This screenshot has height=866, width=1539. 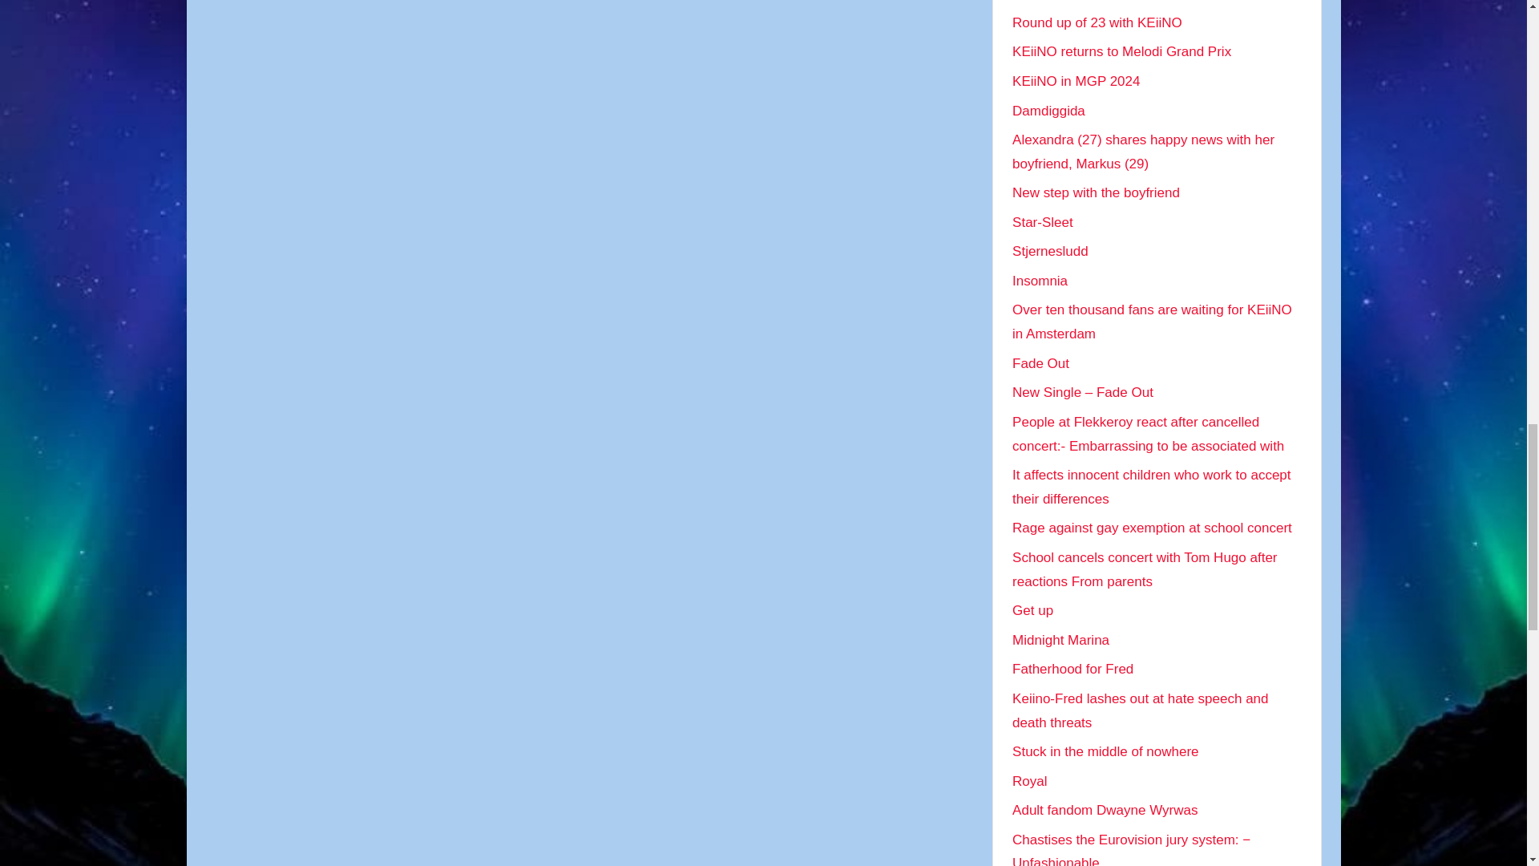 What do you see at coordinates (1040, 363) in the screenshot?
I see `Fade Out` at bounding box center [1040, 363].